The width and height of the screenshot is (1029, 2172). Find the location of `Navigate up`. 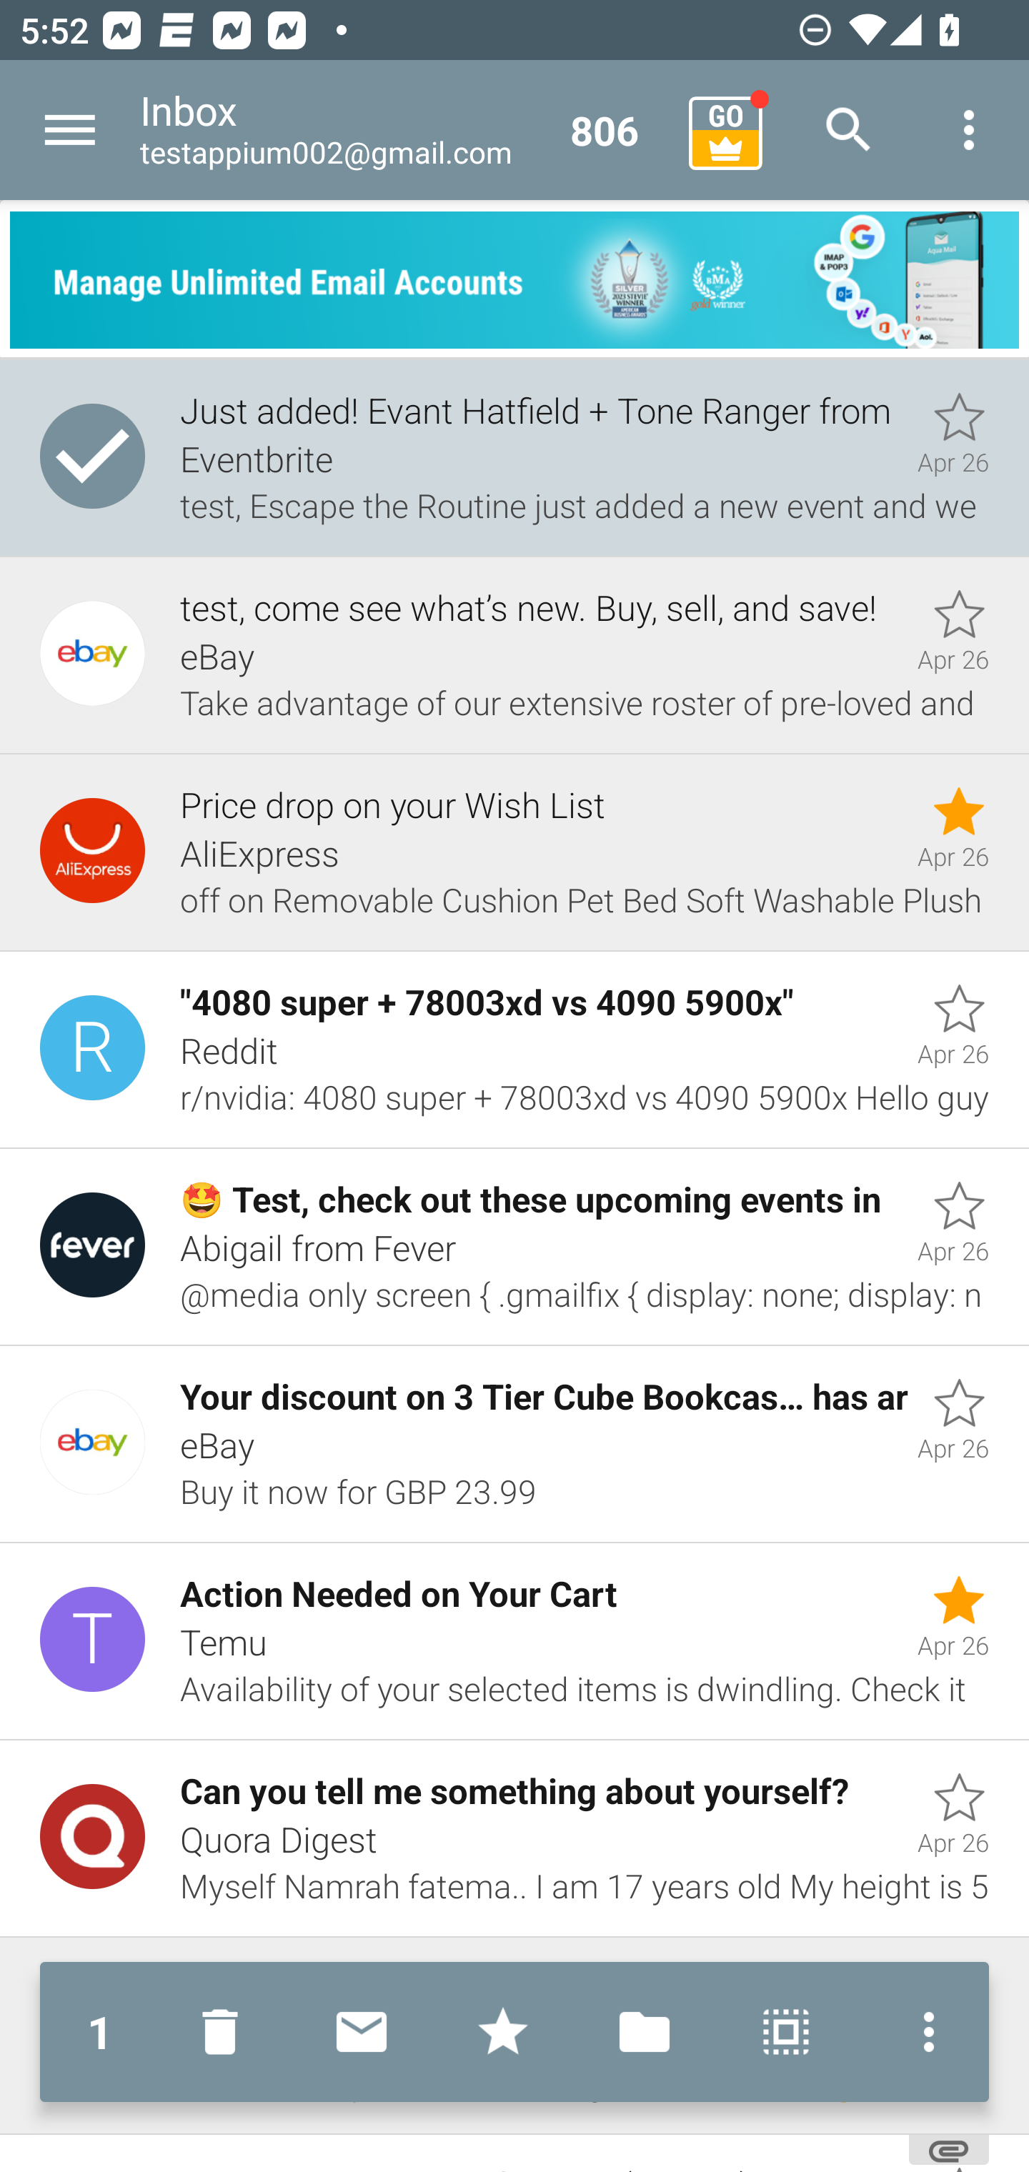

Navigate up is located at coordinates (70, 130).